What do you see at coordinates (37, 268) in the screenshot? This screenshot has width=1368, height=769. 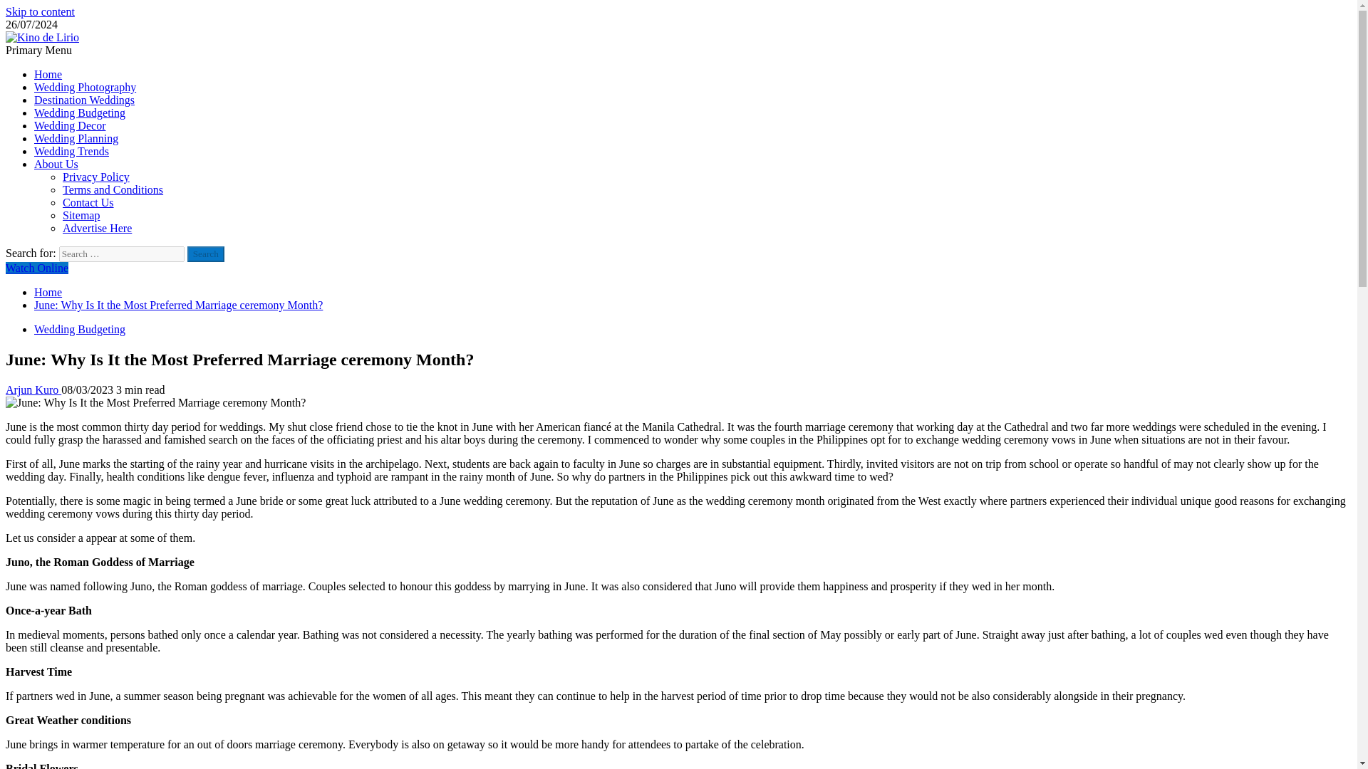 I see `Watch Online` at bounding box center [37, 268].